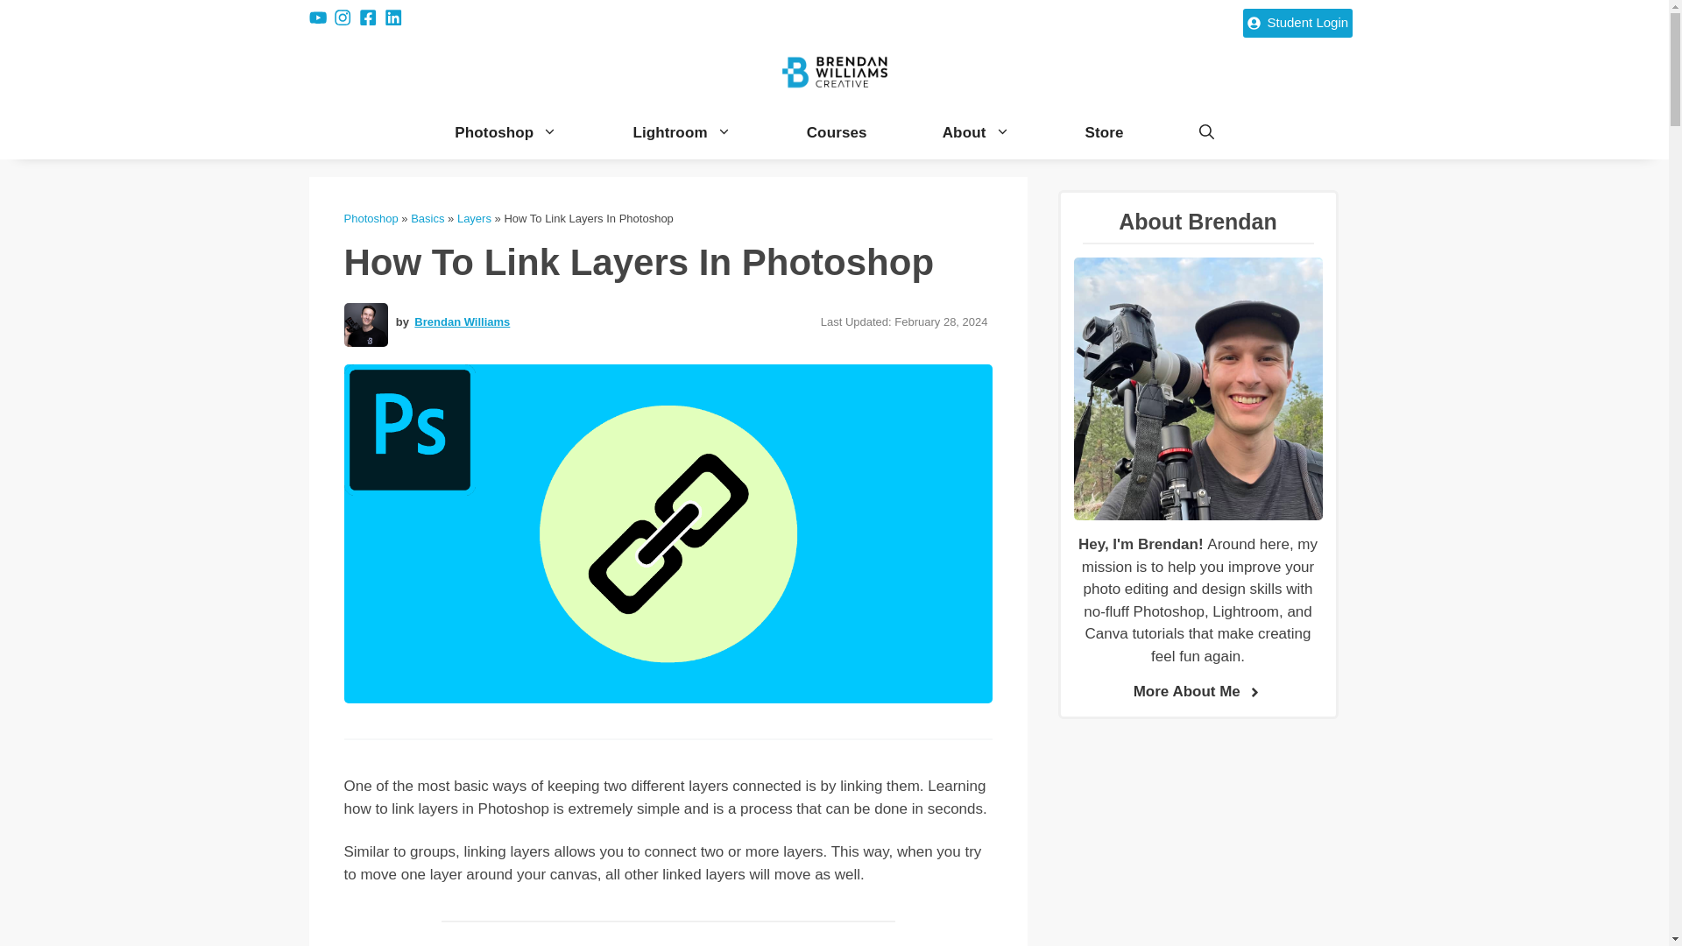  Describe the element at coordinates (461, 322) in the screenshot. I see `Brendan Williams` at that location.